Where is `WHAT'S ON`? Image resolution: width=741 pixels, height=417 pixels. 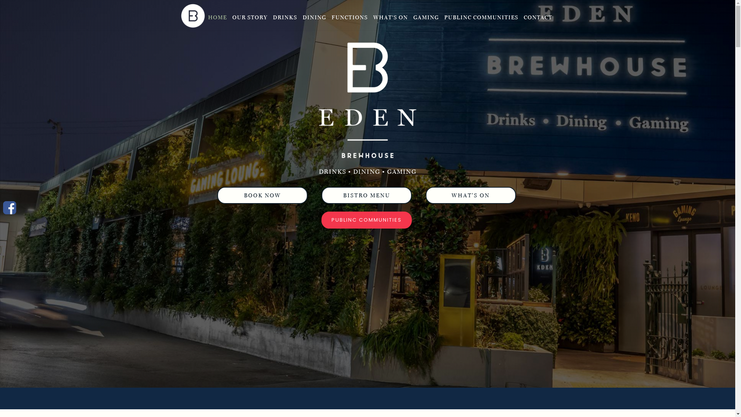
WHAT'S ON is located at coordinates (471, 195).